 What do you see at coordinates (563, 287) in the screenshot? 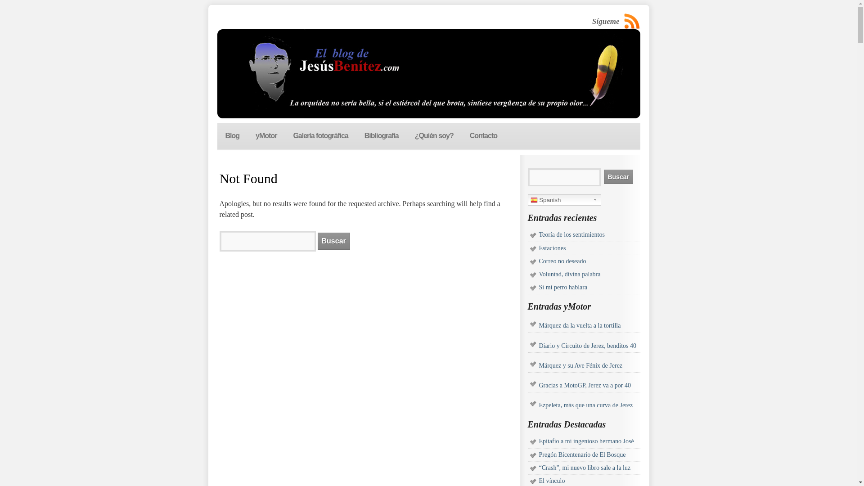
I see `Si mi perro hablara` at bounding box center [563, 287].